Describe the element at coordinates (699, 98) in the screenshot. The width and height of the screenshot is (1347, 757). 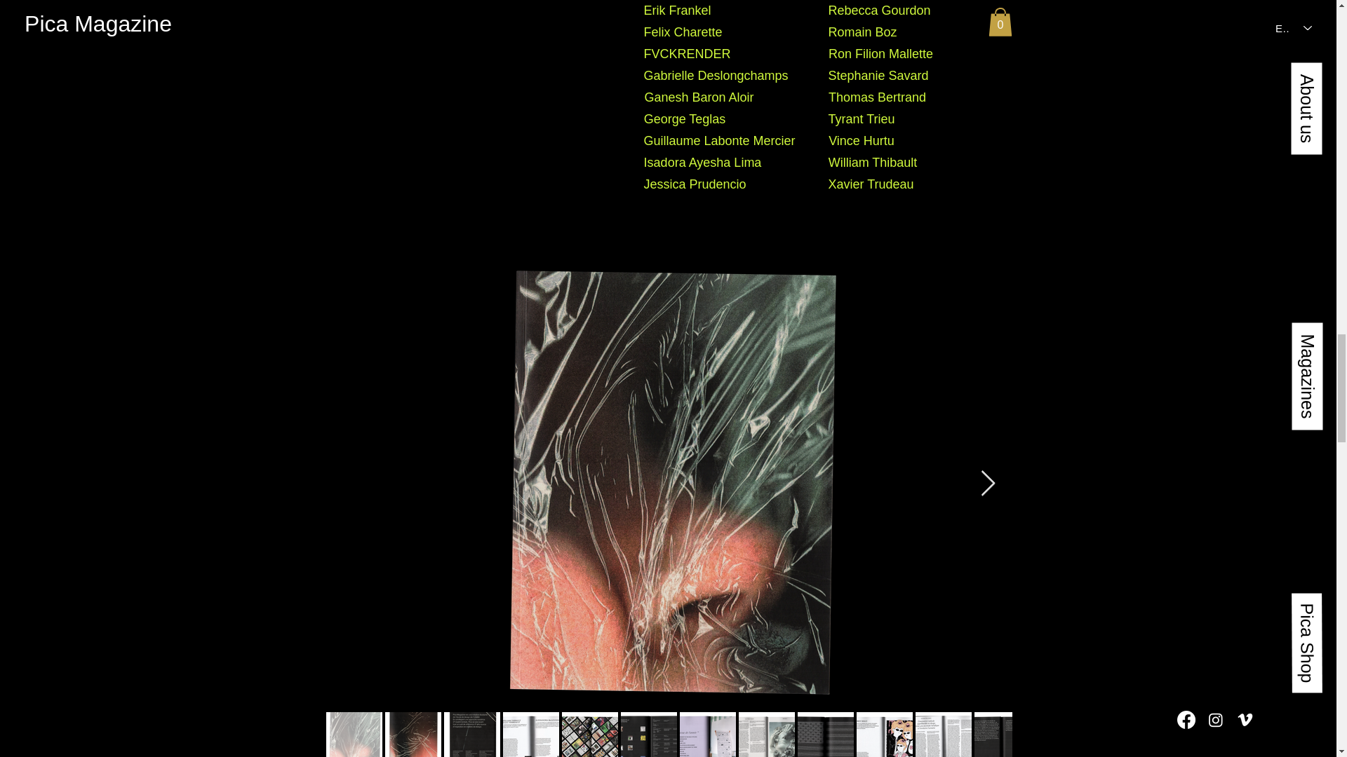
I see `Ganesh Baron Aloir` at that location.